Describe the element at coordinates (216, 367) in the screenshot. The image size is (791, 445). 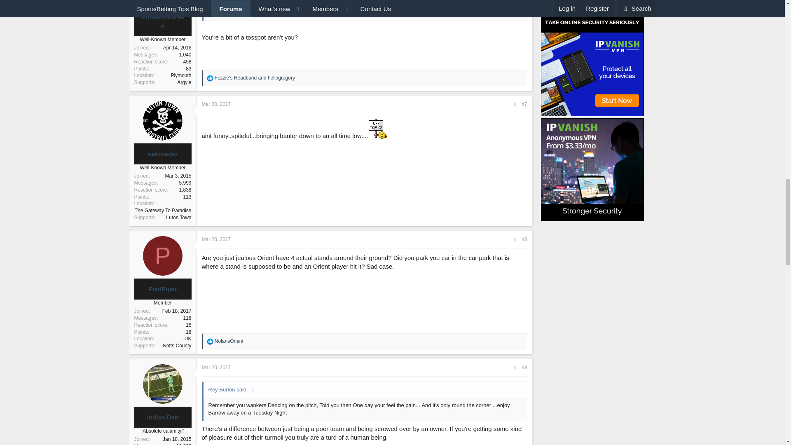
I see `Mar 20, 2017 at 9:21 AM` at that location.